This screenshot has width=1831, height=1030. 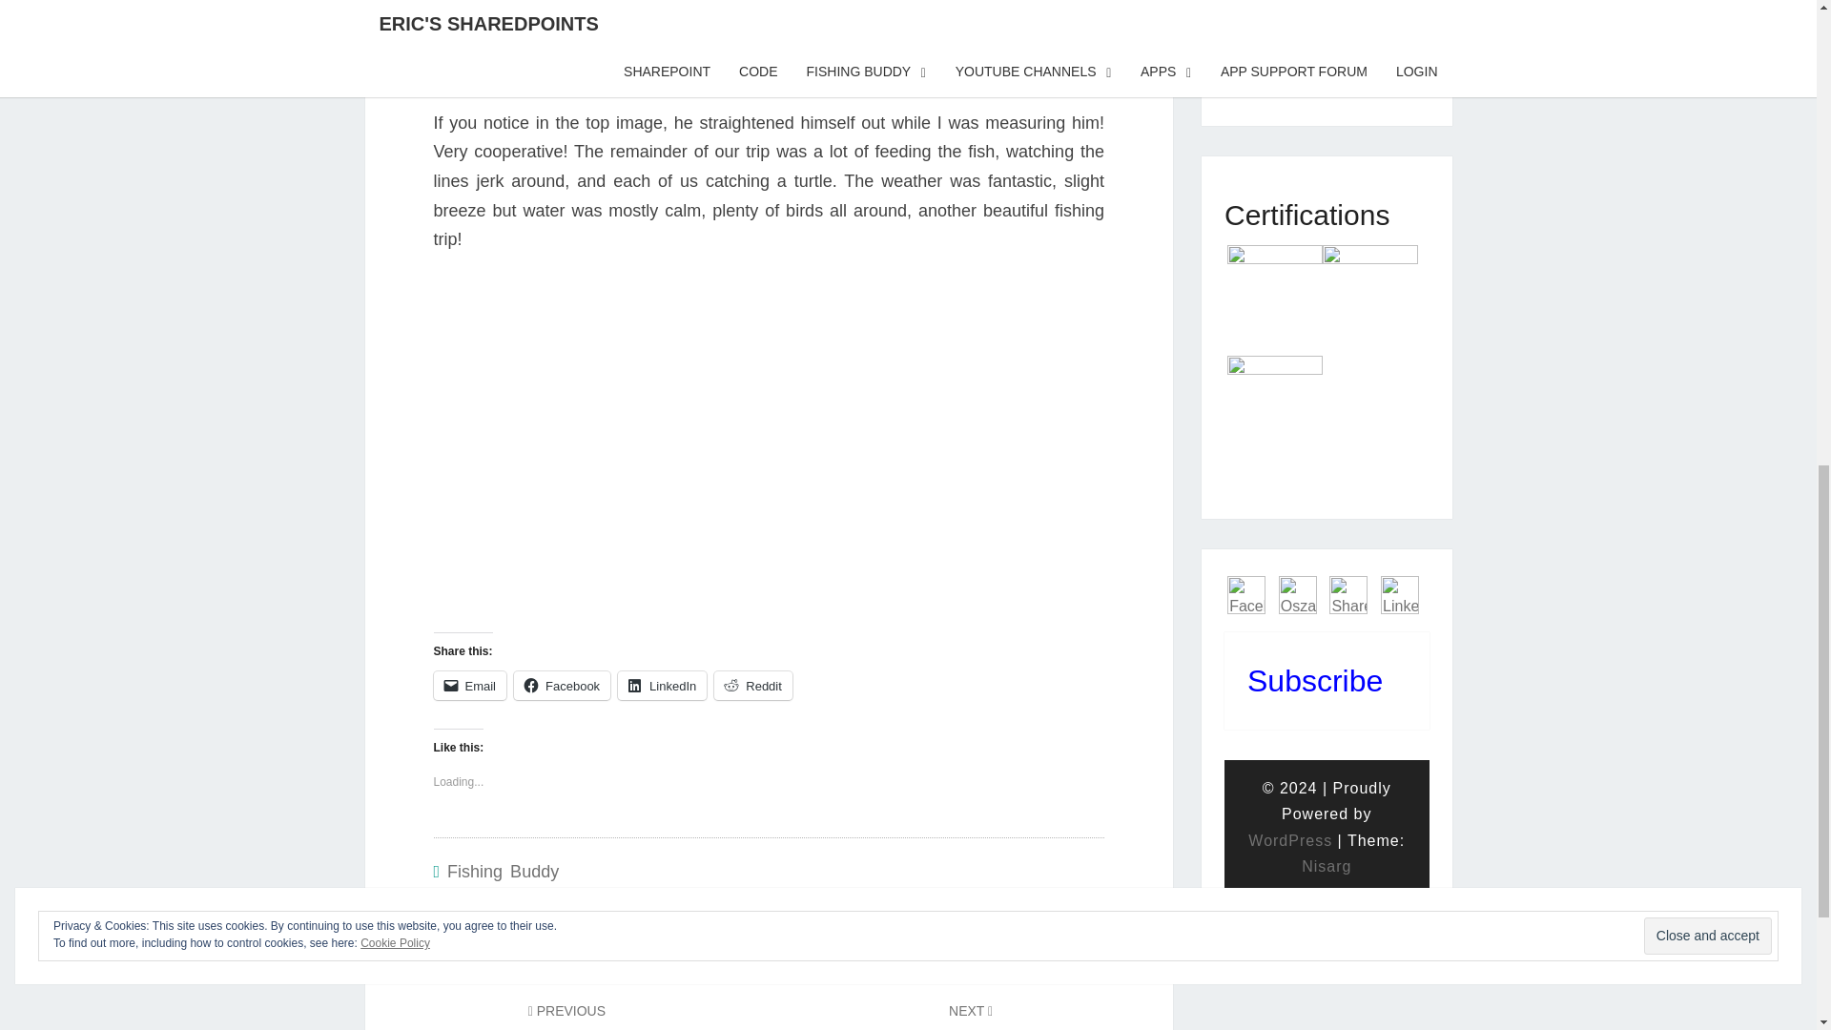 I want to click on Nisarg, so click(x=753, y=686).